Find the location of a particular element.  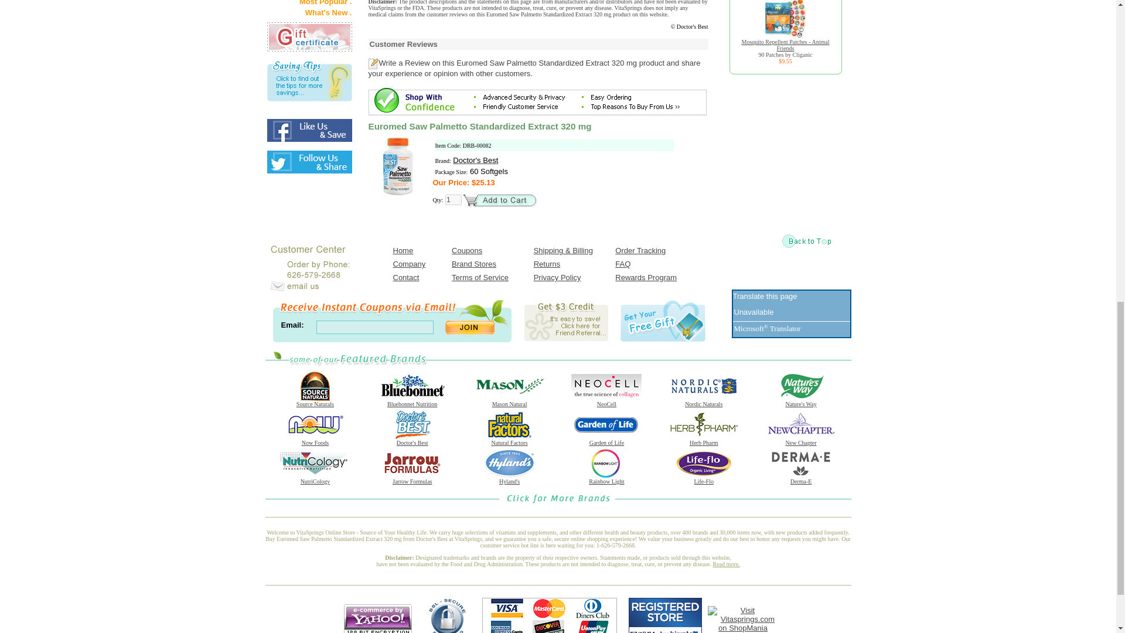

End of support for Translator web widget is located at coordinates (754, 313).